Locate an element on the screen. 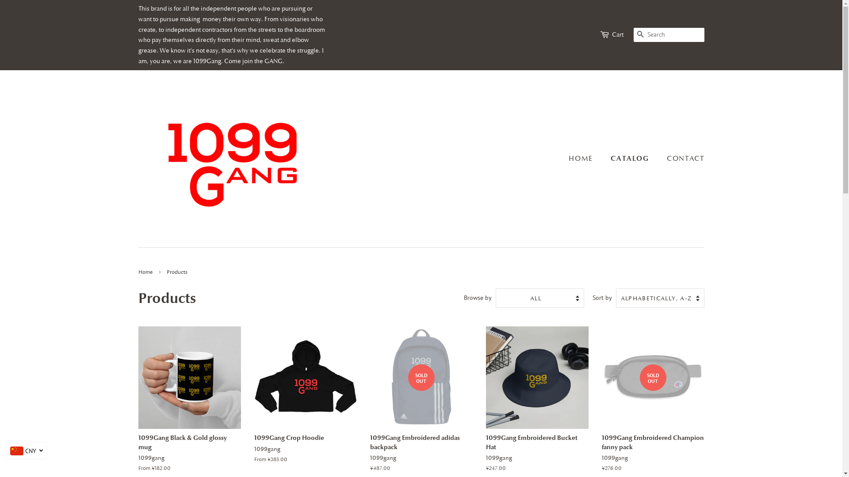 The height and width of the screenshot is (477, 849). Home is located at coordinates (146, 272).